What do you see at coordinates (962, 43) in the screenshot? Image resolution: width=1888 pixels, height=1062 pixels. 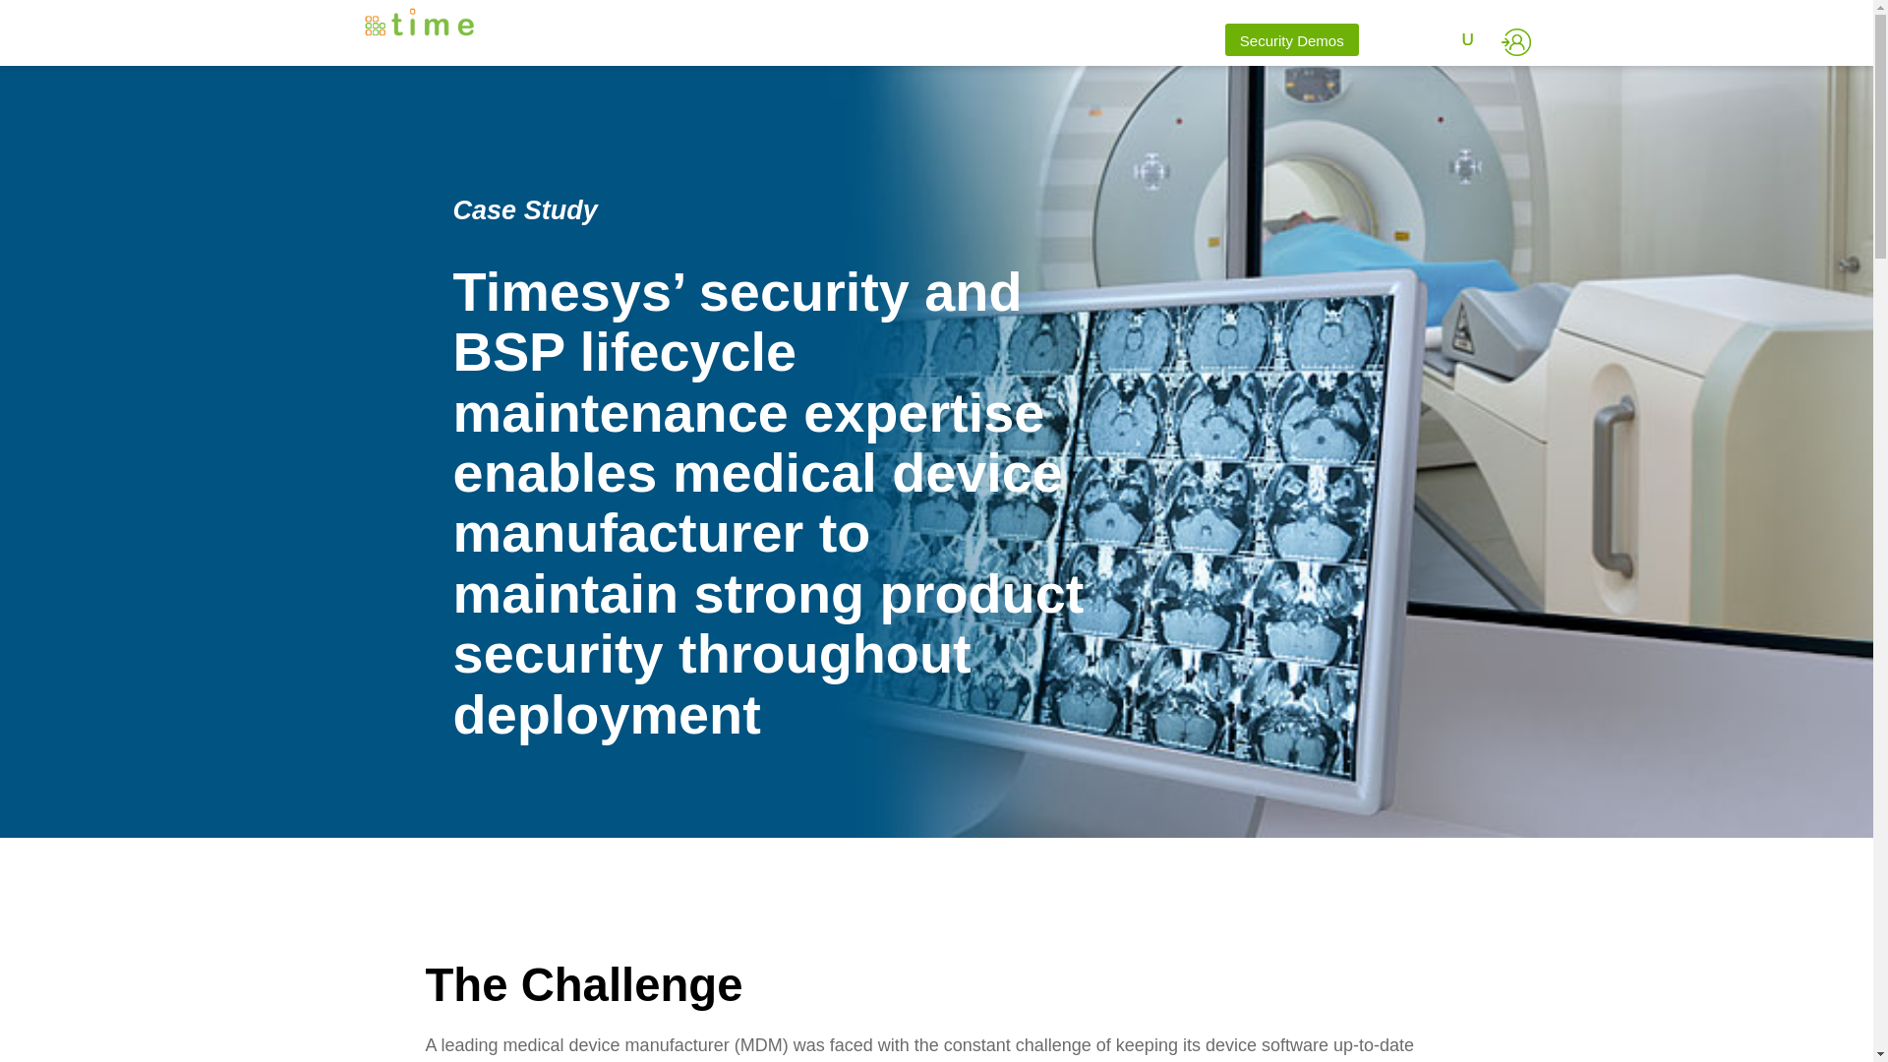 I see `Industries` at bounding box center [962, 43].